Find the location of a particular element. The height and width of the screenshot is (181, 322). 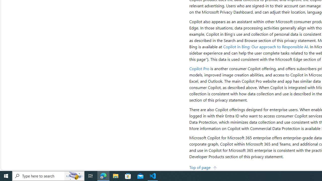

Copilot Pro is located at coordinates (199, 68).